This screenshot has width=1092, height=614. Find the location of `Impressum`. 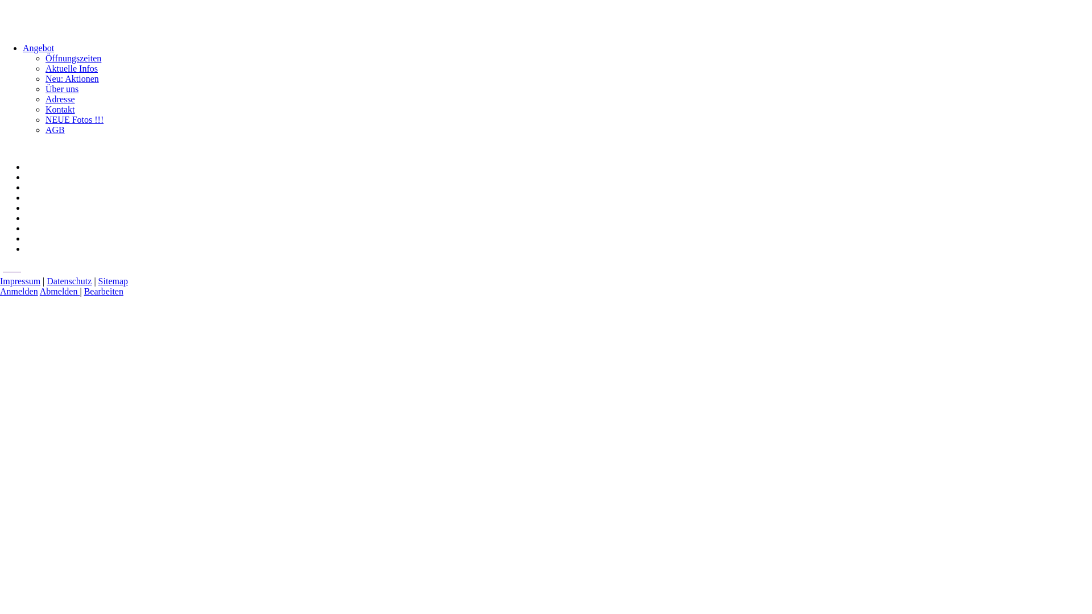

Impressum is located at coordinates (20, 281).